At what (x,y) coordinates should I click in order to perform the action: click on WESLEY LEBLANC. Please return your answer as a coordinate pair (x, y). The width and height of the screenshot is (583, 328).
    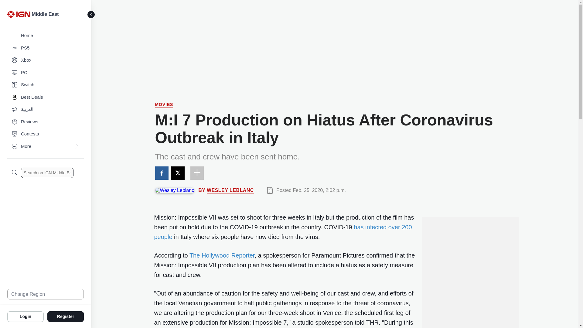
    Looking at the image, I should click on (230, 190).